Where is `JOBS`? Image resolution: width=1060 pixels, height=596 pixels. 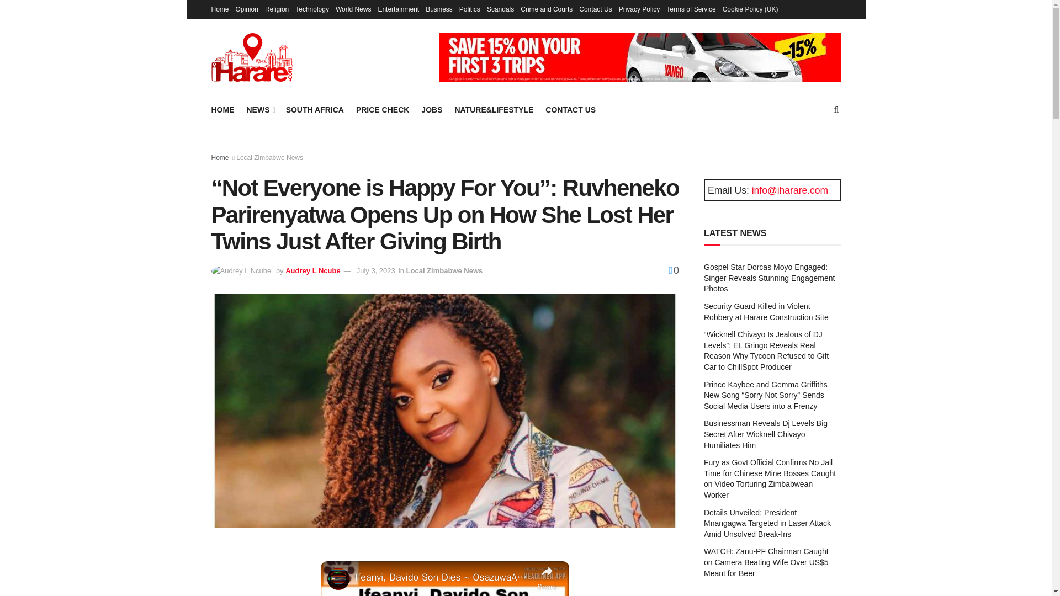 JOBS is located at coordinates (431, 109).